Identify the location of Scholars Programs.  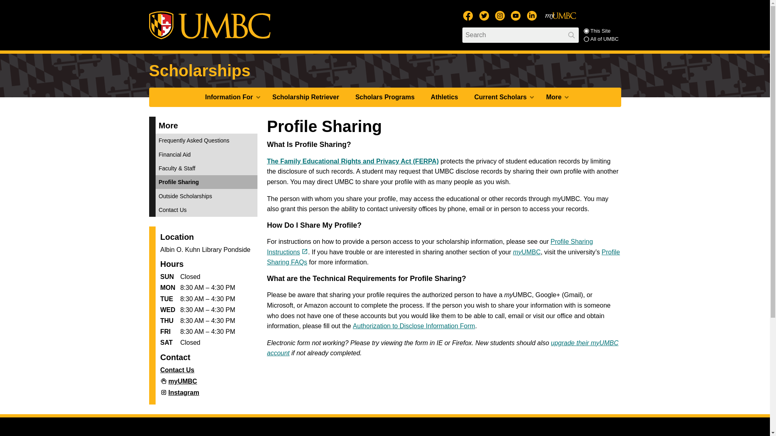
(385, 97).